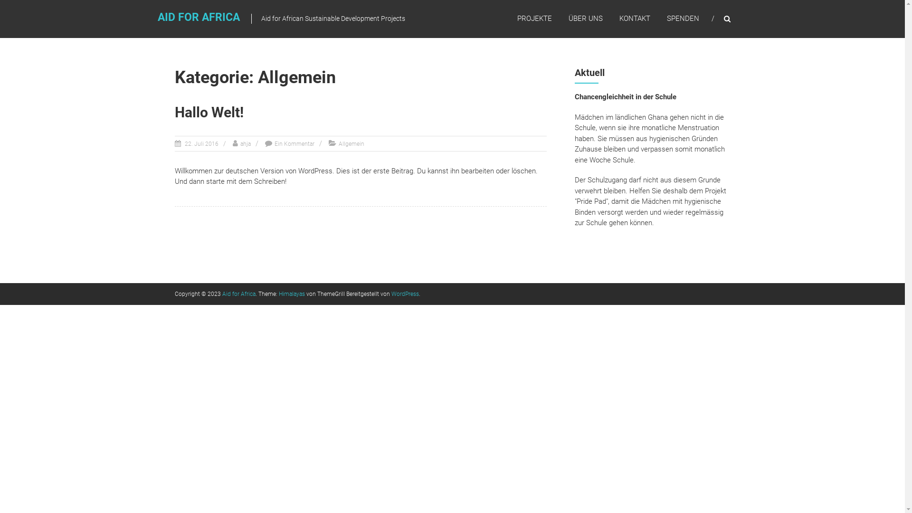 This screenshot has height=513, width=912. What do you see at coordinates (635, 19) in the screenshot?
I see `KONTAKT` at bounding box center [635, 19].